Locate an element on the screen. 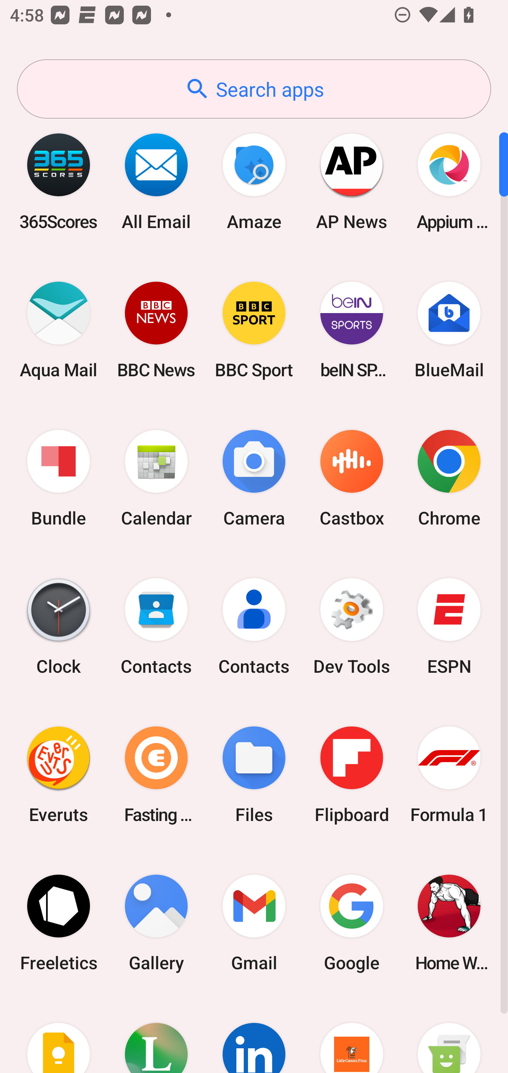 The width and height of the screenshot is (508, 1073). ESPN is located at coordinates (449, 627).